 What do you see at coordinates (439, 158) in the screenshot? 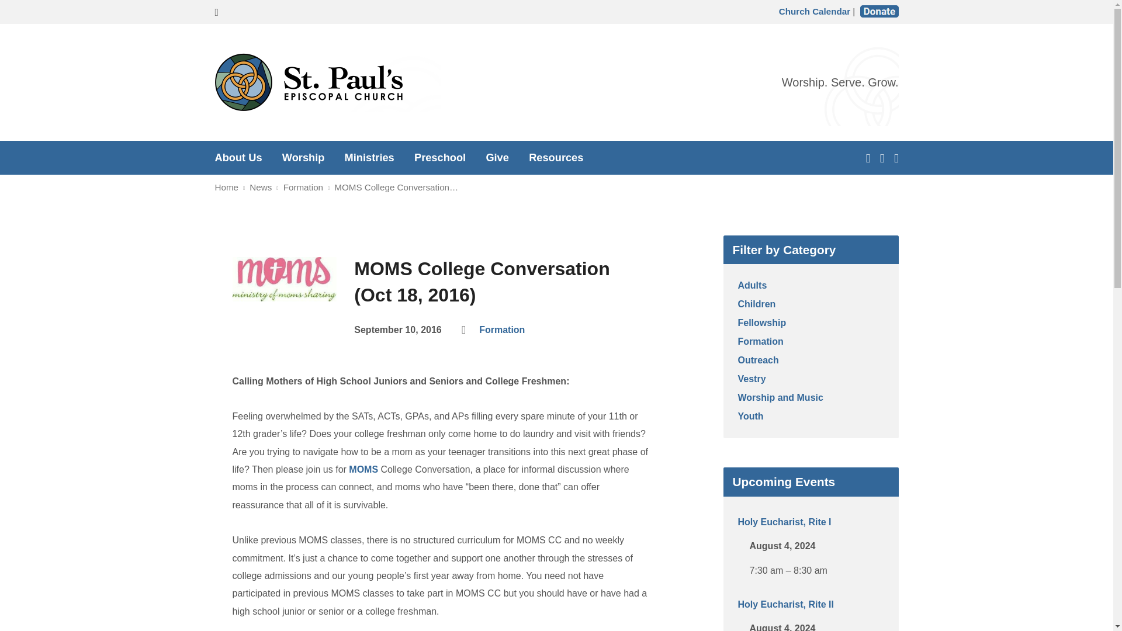
I see `Preschool` at bounding box center [439, 158].